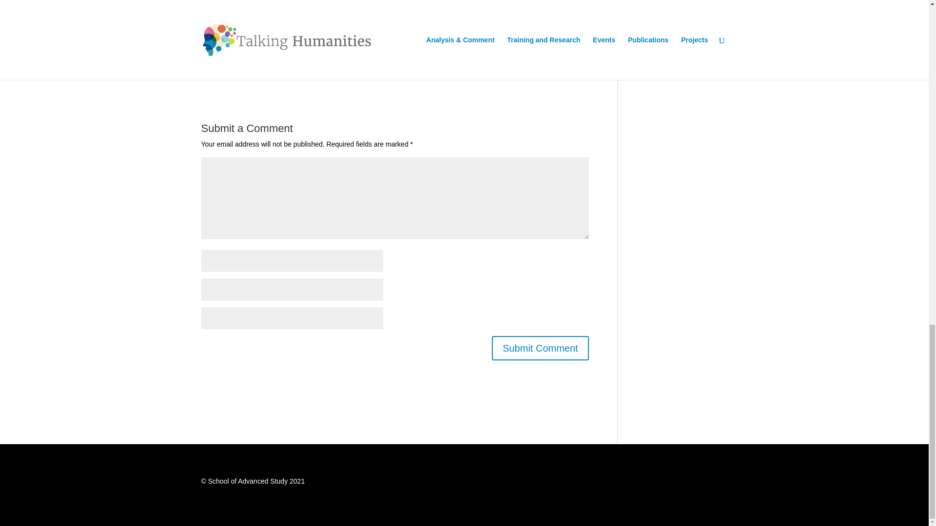  Describe the element at coordinates (540, 348) in the screenshot. I see `Submit Comment` at that location.